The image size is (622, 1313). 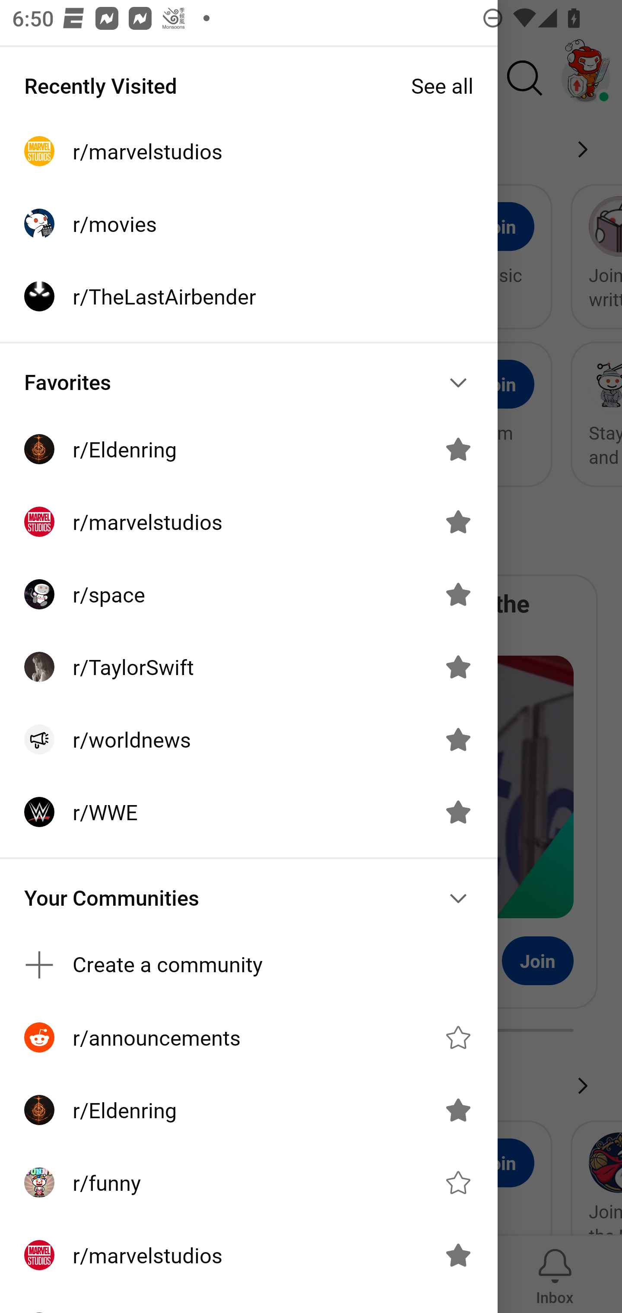 What do you see at coordinates (249, 449) in the screenshot?
I see `r/Eldenring Unfavorite r/Eldenring` at bounding box center [249, 449].